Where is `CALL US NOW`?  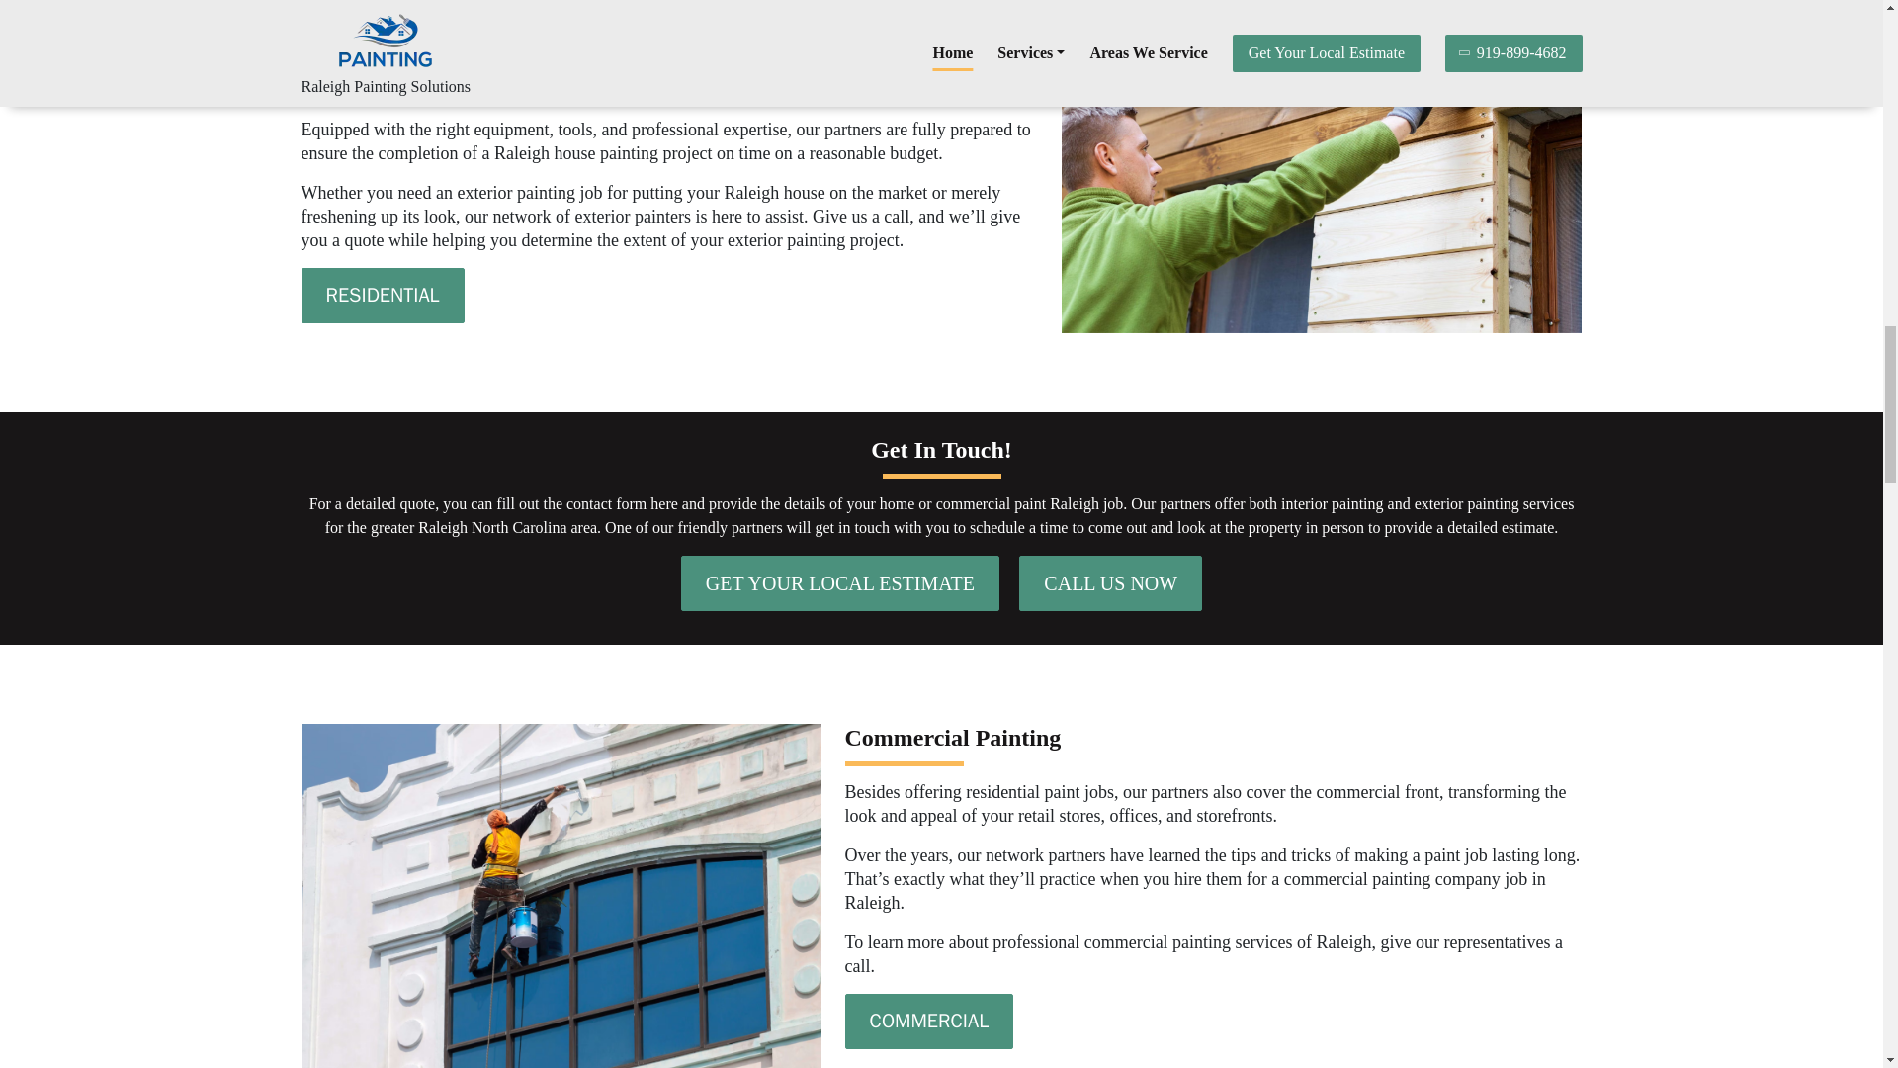
CALL US NOW is located at coordinates (1110, 582).